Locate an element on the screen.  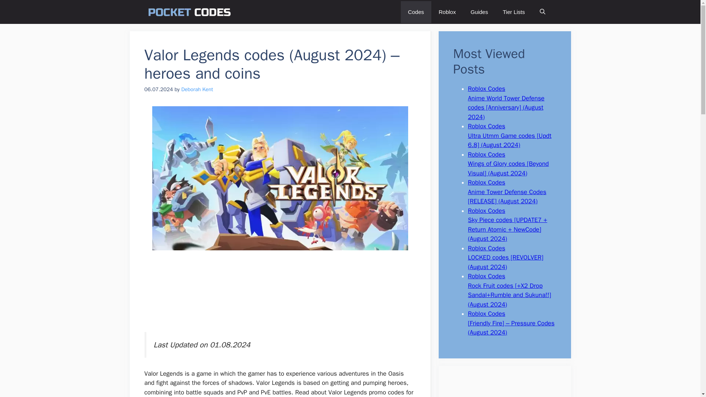
Tier Lists is located at coordinates (514, 12).